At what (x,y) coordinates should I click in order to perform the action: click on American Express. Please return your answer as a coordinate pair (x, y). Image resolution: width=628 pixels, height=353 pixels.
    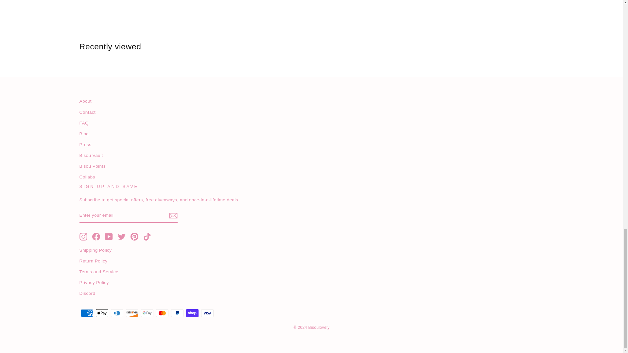
    Looking at the image, I should click on (86, 313).